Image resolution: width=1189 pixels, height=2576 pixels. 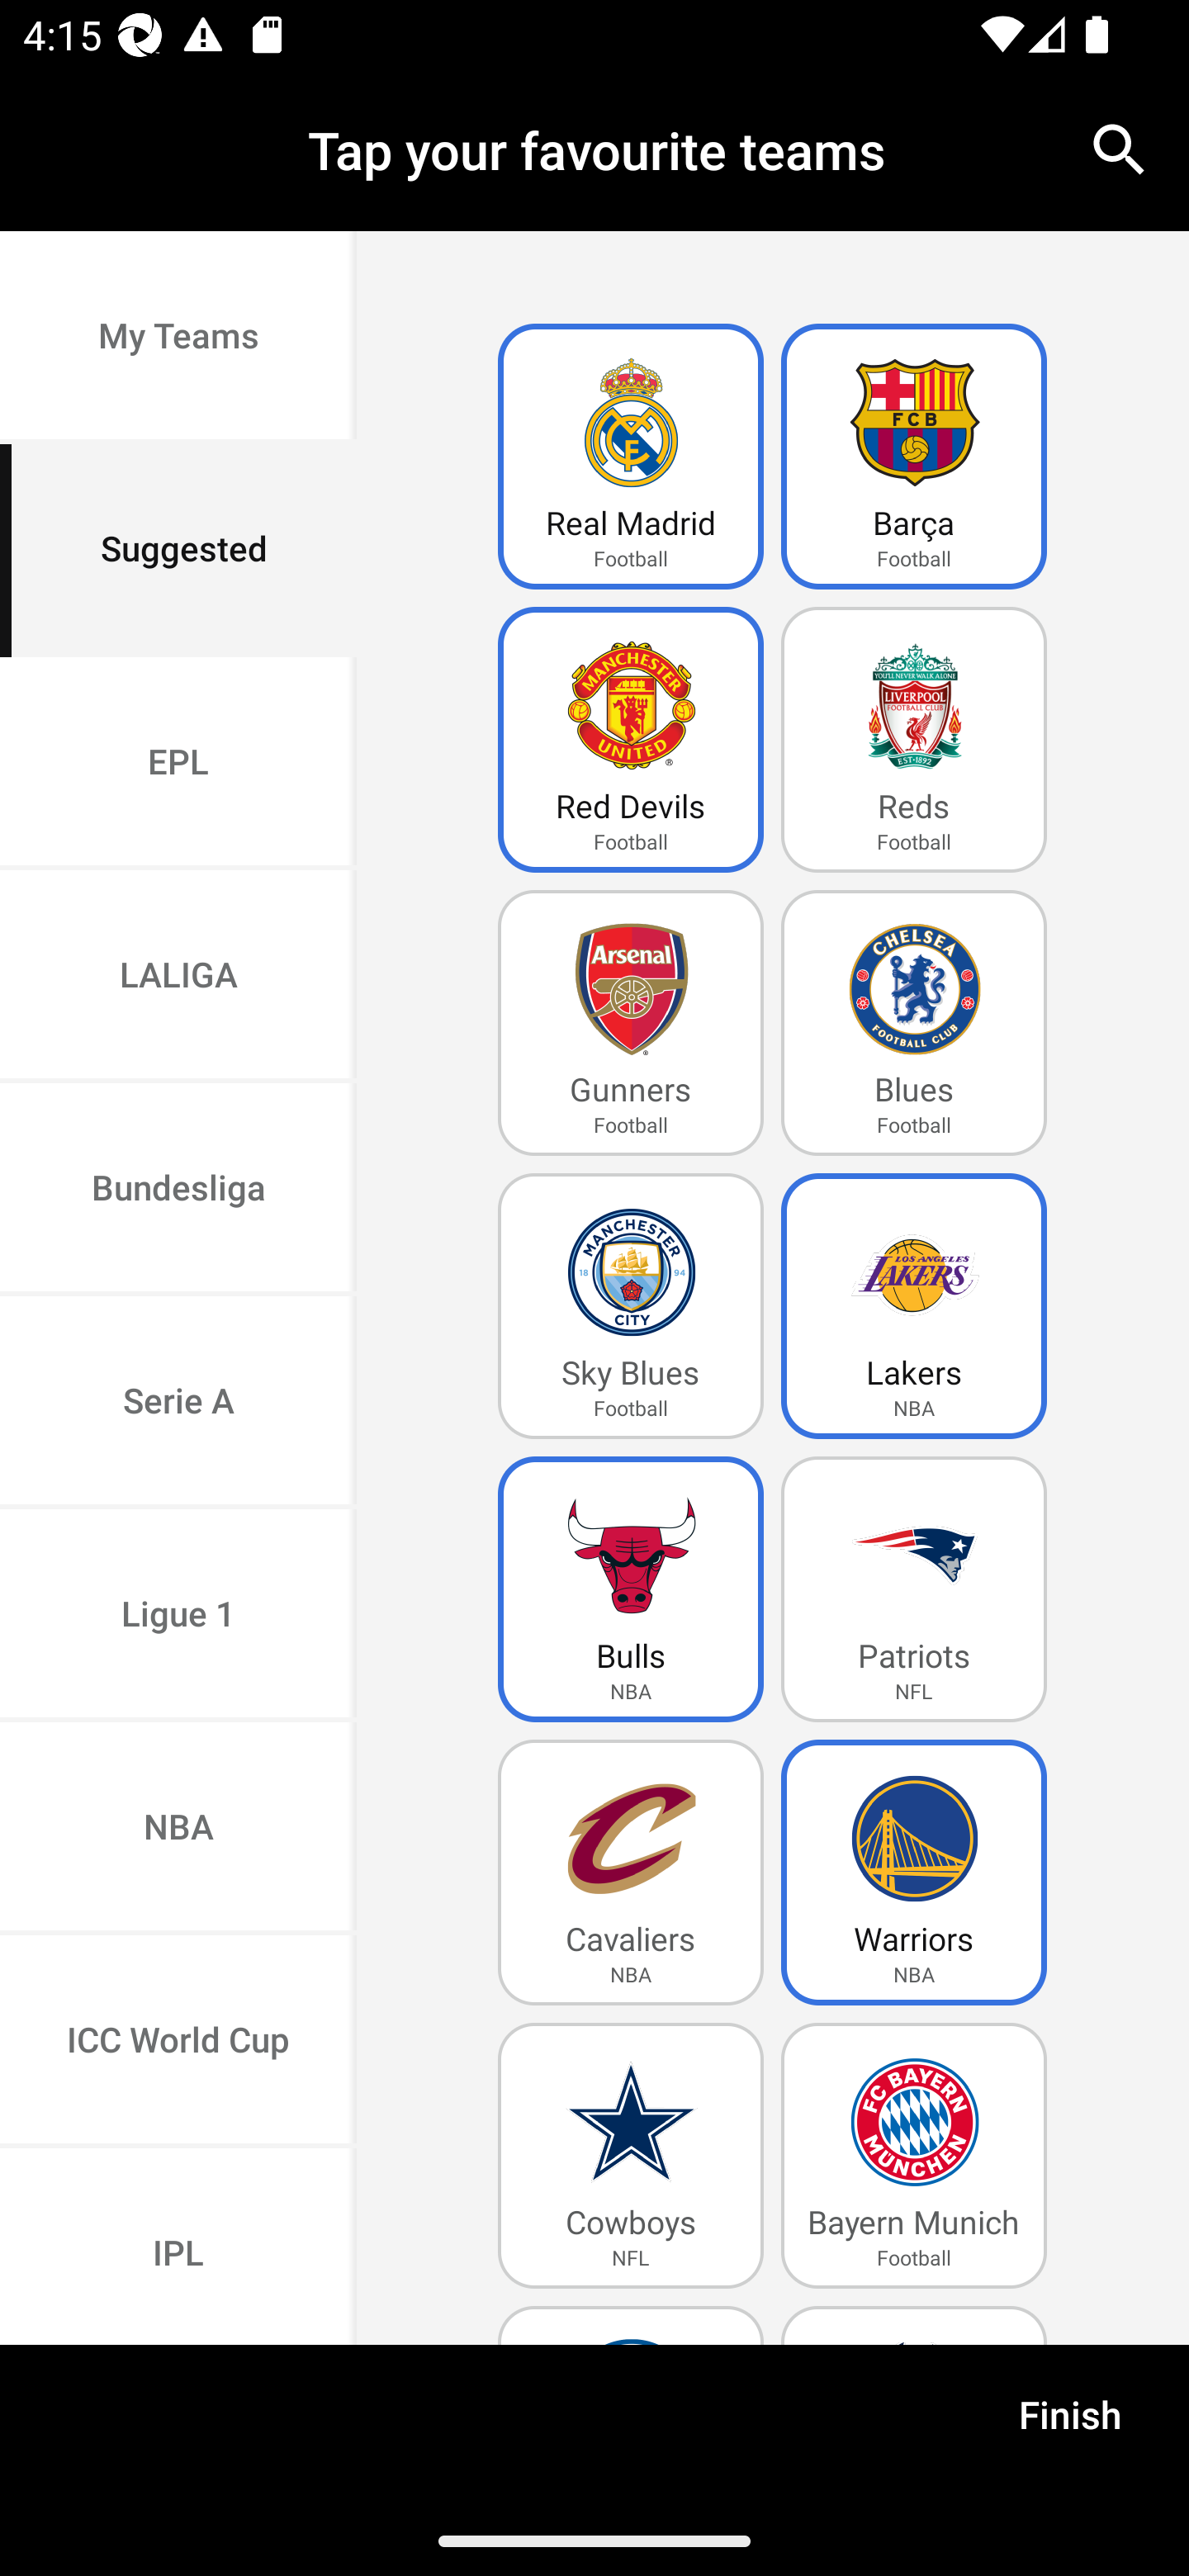 What do you see at coordinates (914, 1024) in the screenshot?
I see `Blues Blues Football` at bounding box center [914, 1024].